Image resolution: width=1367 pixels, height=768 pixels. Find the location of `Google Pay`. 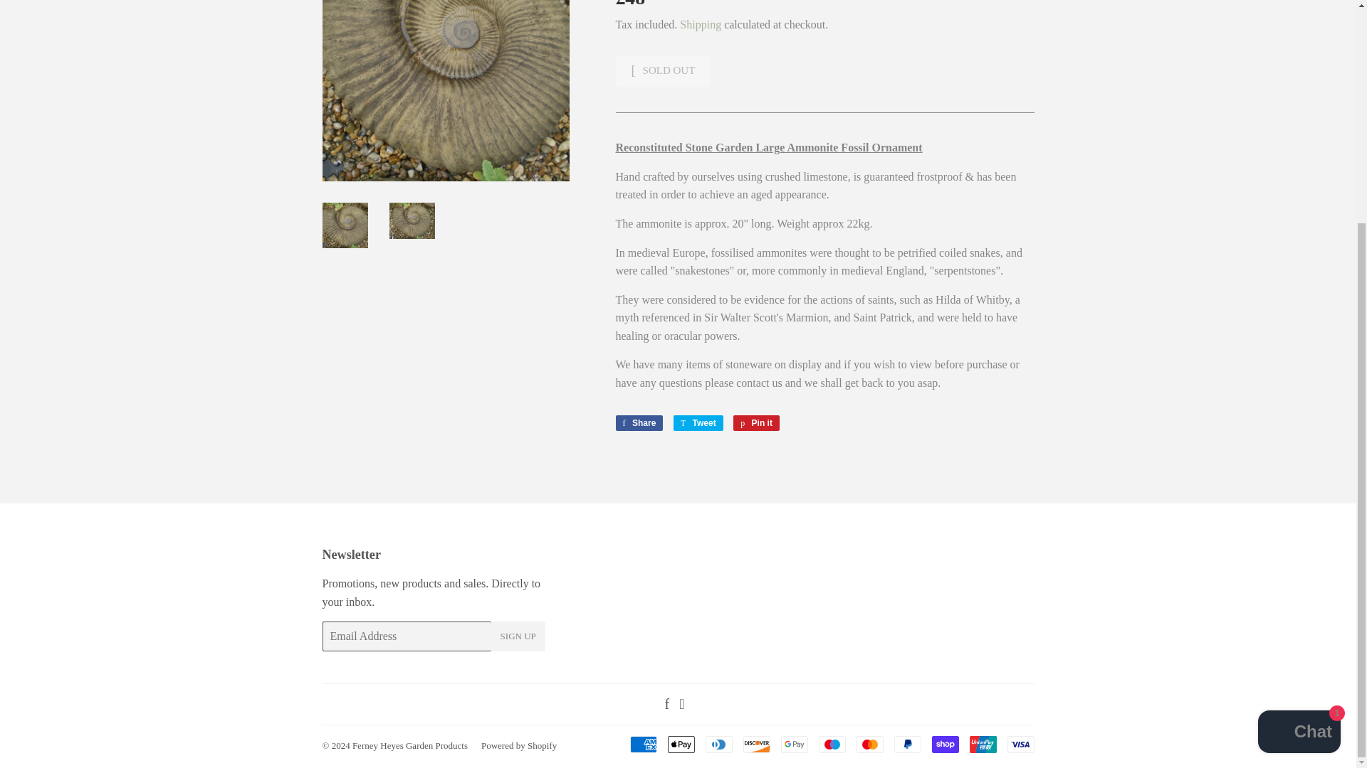

Google Pay is located at coordinates (410, 745).